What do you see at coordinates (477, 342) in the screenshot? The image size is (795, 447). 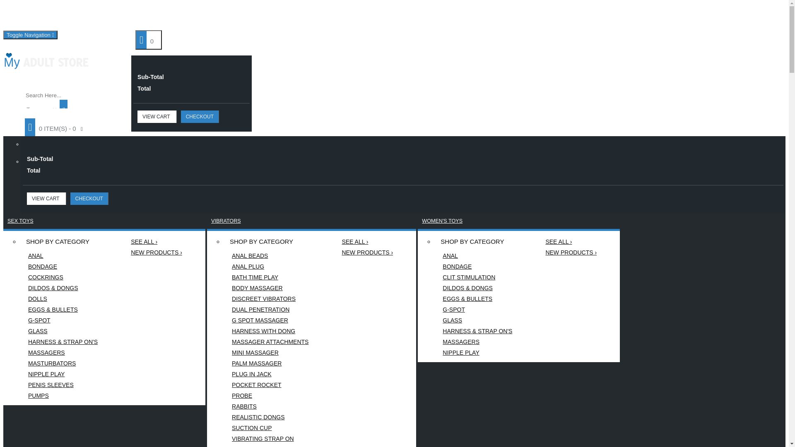 I see `MASSAGERS` at bounding box center [477, 342].